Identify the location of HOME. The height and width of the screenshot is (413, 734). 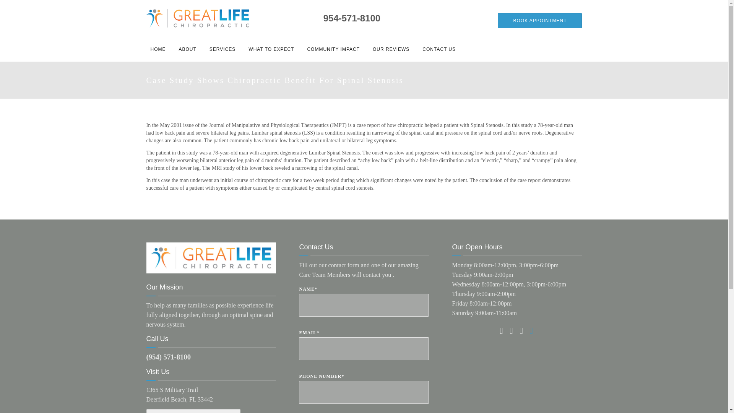
(158, 49).